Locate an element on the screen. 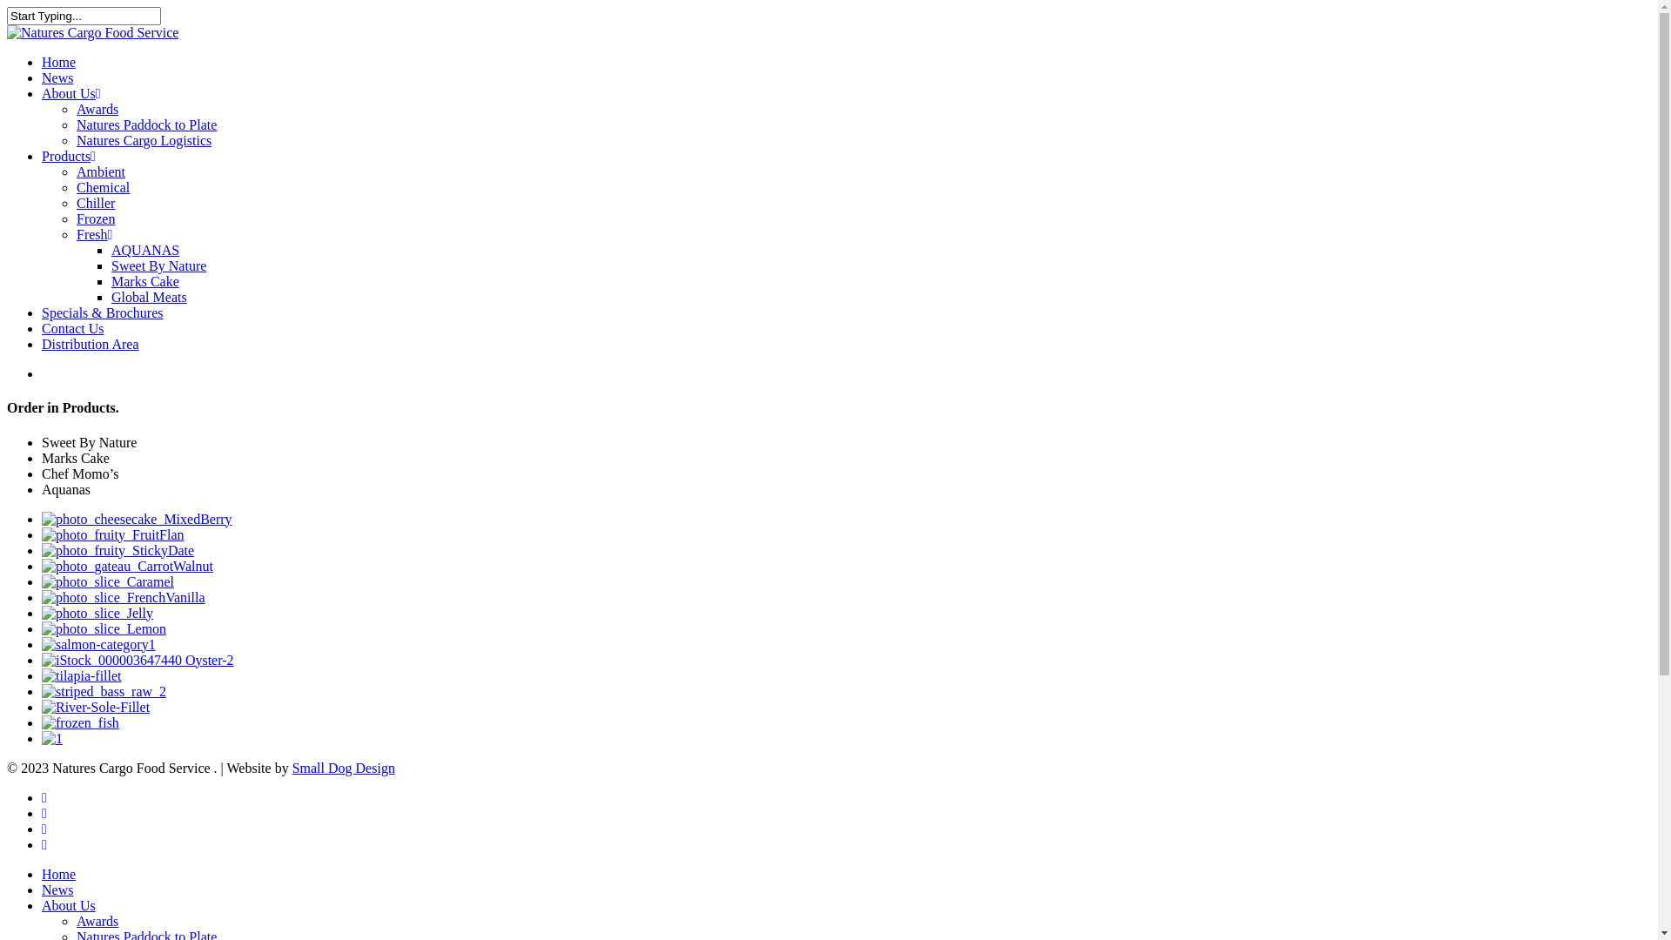 The image size is (1671, 940). iStock_000003647440 Oyster-2 is located at coordinates (138, 661).